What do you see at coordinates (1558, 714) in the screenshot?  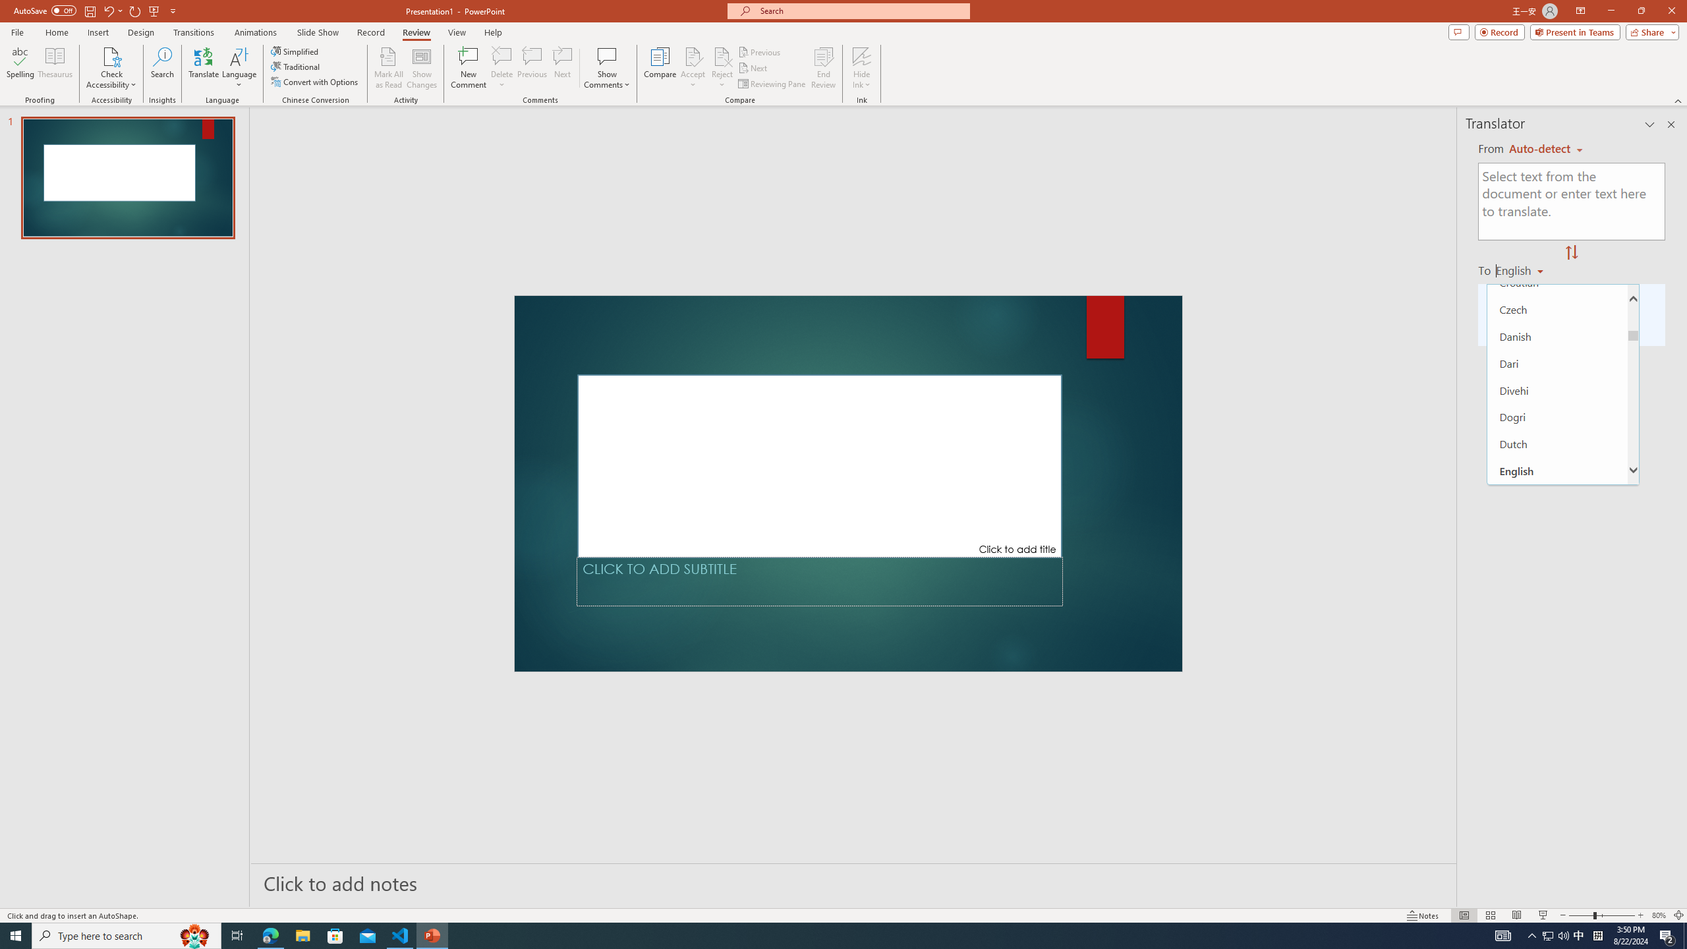 I see `Ganda` at bounding box center [1558, 714].